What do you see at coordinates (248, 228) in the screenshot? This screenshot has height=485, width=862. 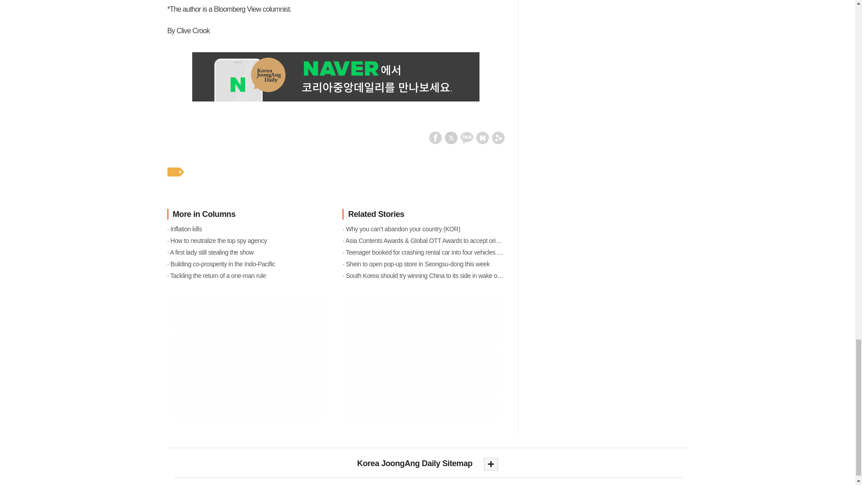 I see `Inflation kills` at bounding box center [248, 228].